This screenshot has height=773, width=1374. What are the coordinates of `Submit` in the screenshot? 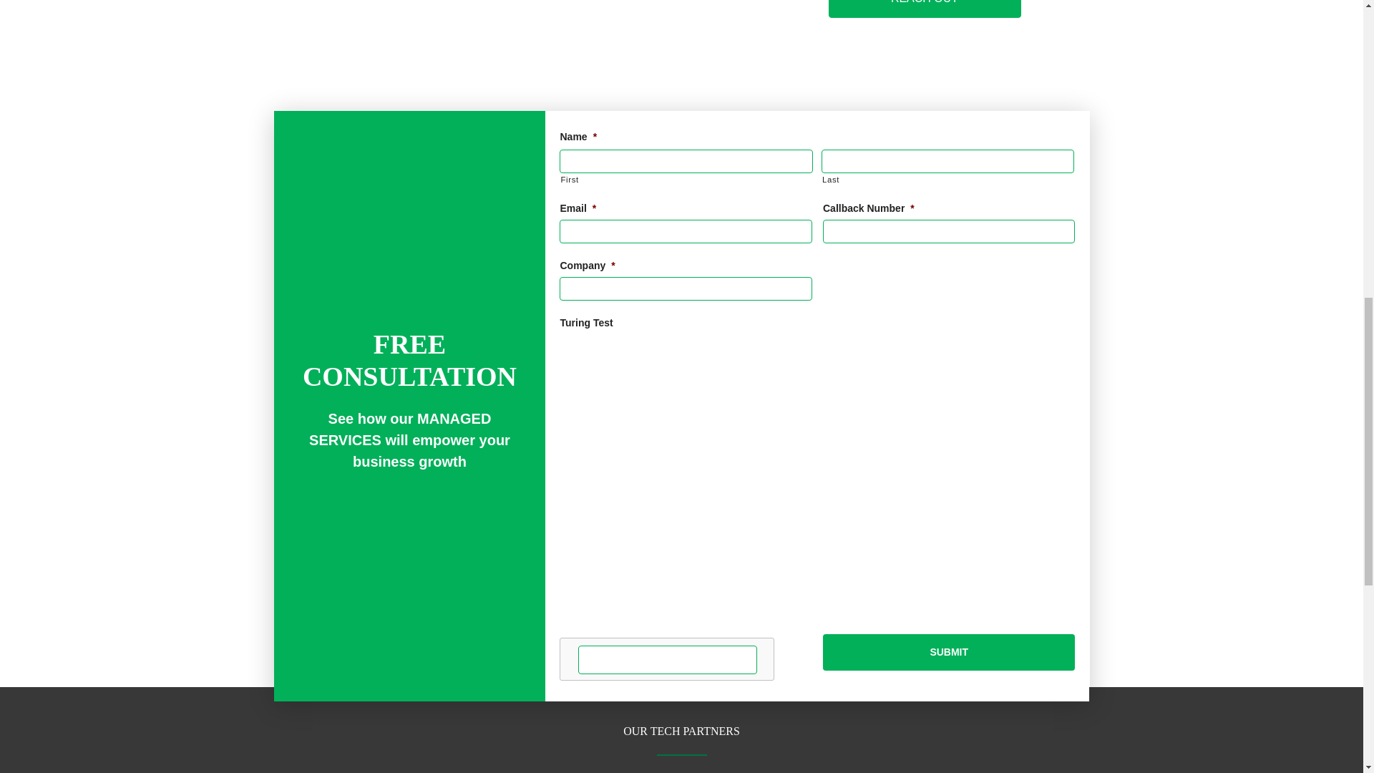 It's located at (949, 652).